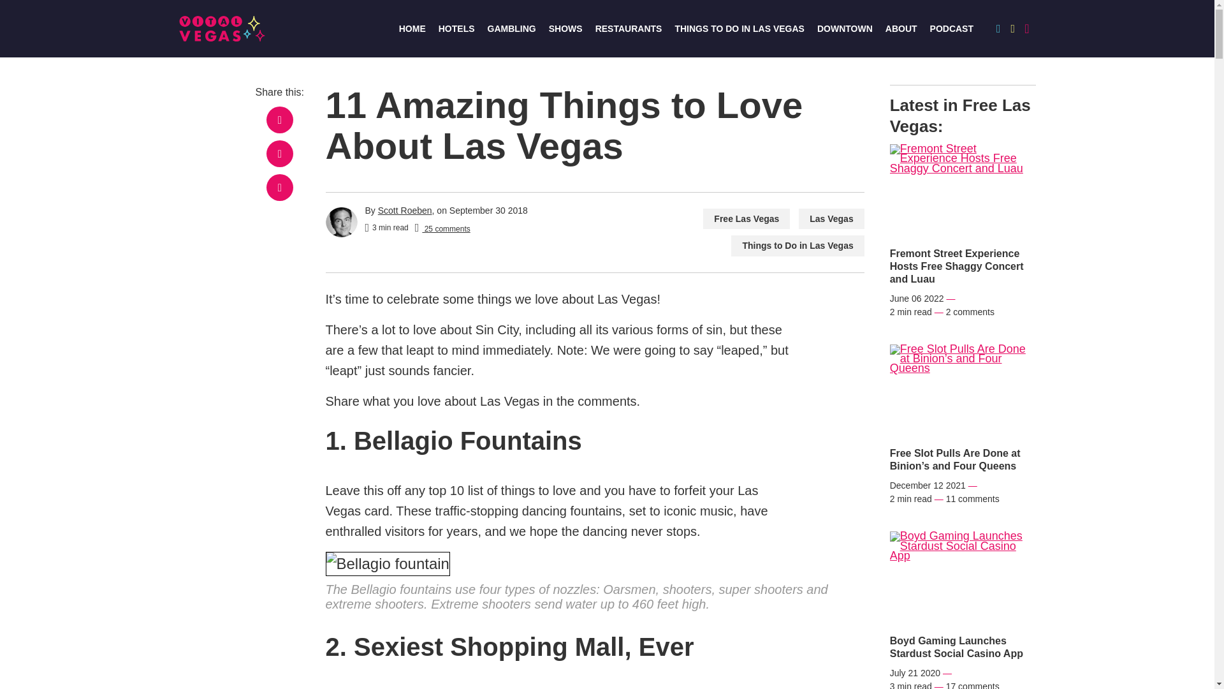  What do you see at coordinates (442, 228) in the screenshot?
I see `25 comments` at bounding box center [442, 228].